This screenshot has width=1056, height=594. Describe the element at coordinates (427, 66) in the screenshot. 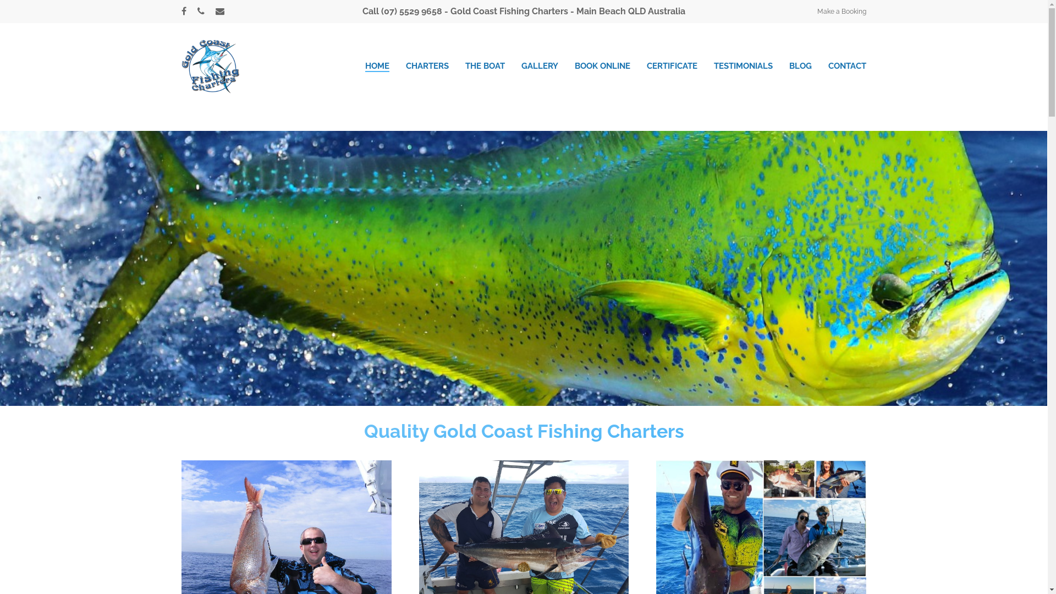

I see `CHARTERS` at that location.